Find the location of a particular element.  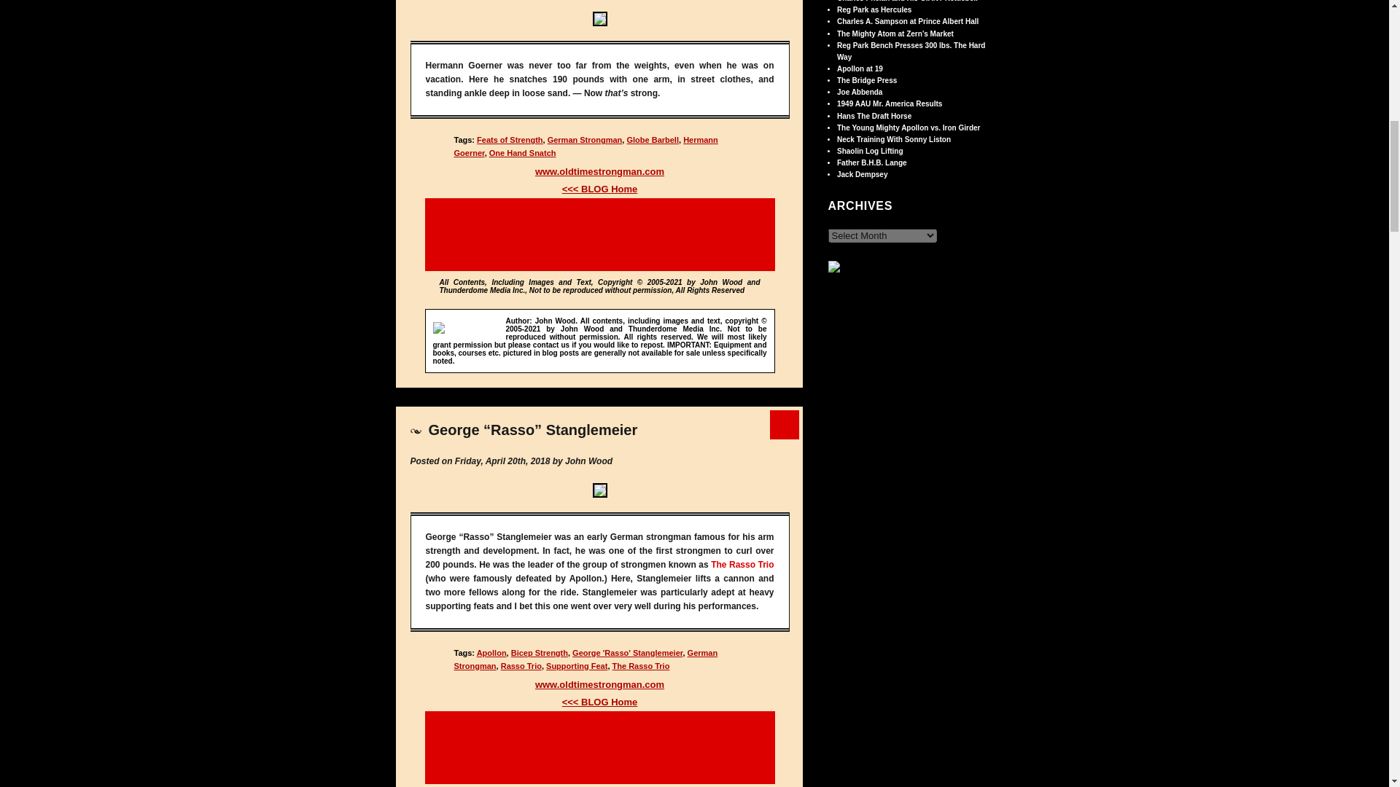

Reg Park as Hercules is located at coordinates (874, 9).